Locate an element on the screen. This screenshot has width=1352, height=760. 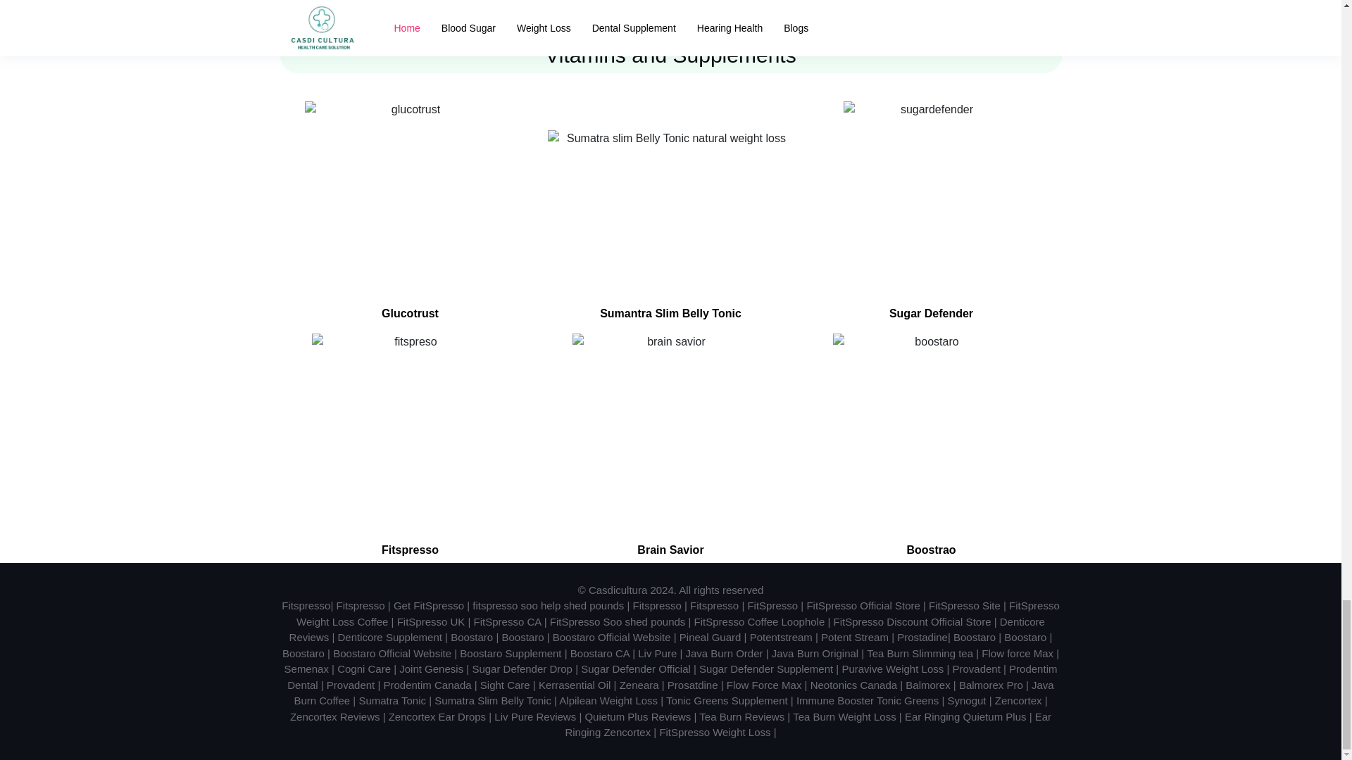
Fitspresso is located at coordinates (306, 605).